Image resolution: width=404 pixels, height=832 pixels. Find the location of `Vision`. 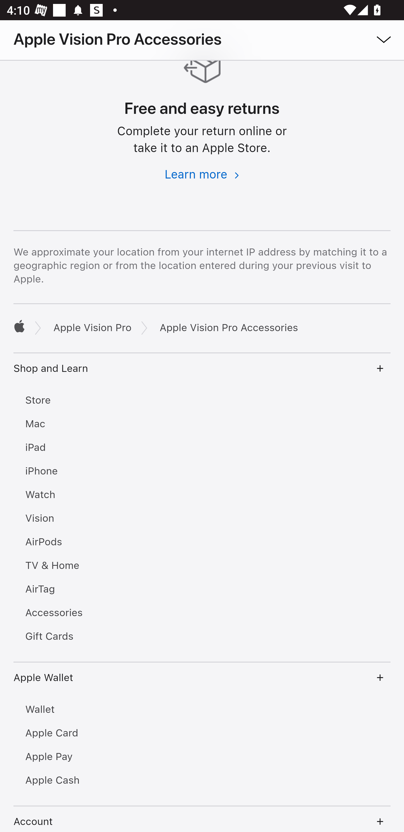

Vision is located at coordinates (202, 519).